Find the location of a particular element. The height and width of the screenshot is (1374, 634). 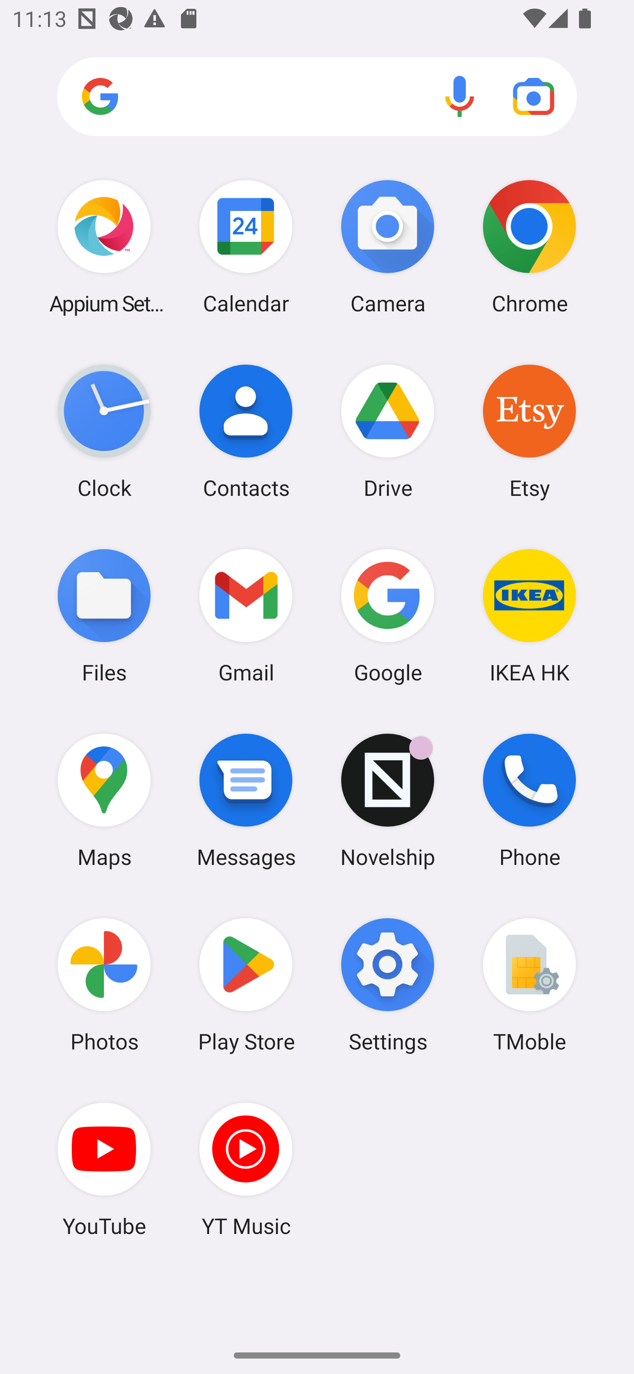

IKEA HK is located at coordinates (529, 615).